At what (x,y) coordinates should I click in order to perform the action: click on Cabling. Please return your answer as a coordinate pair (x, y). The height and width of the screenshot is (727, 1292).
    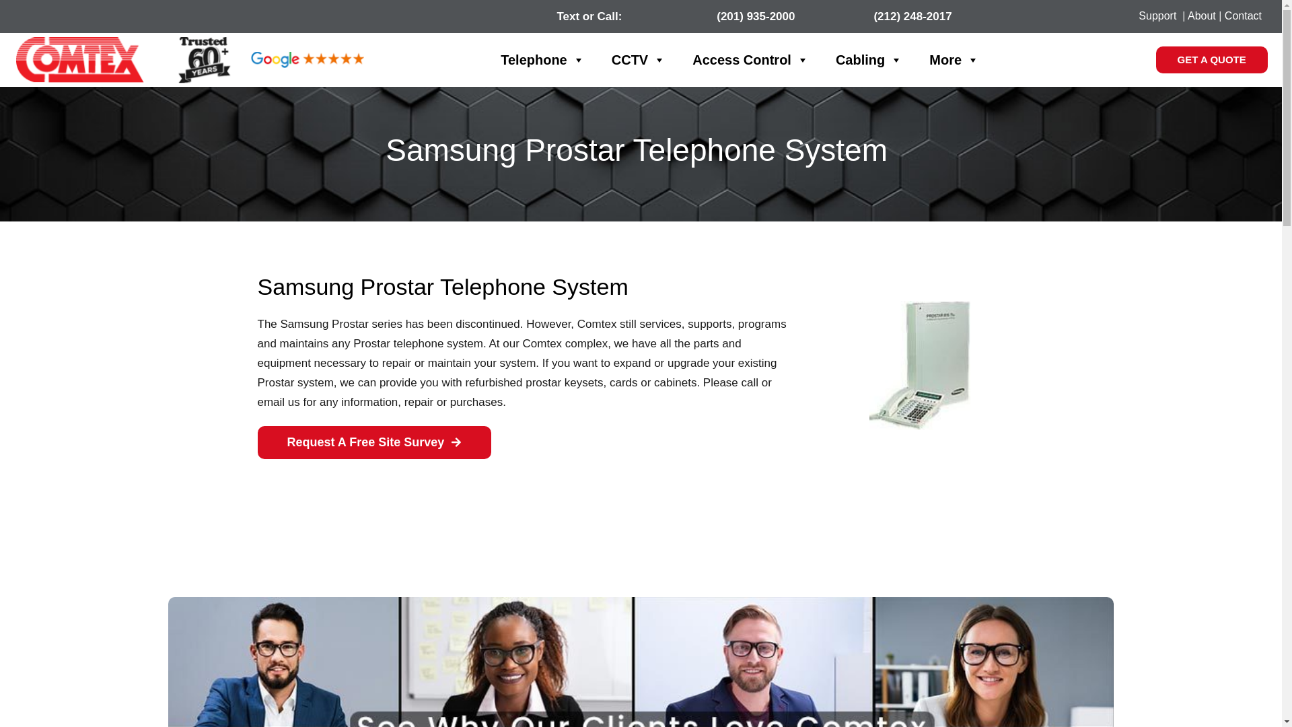
    Looking at the image, I should click on (869, 59).